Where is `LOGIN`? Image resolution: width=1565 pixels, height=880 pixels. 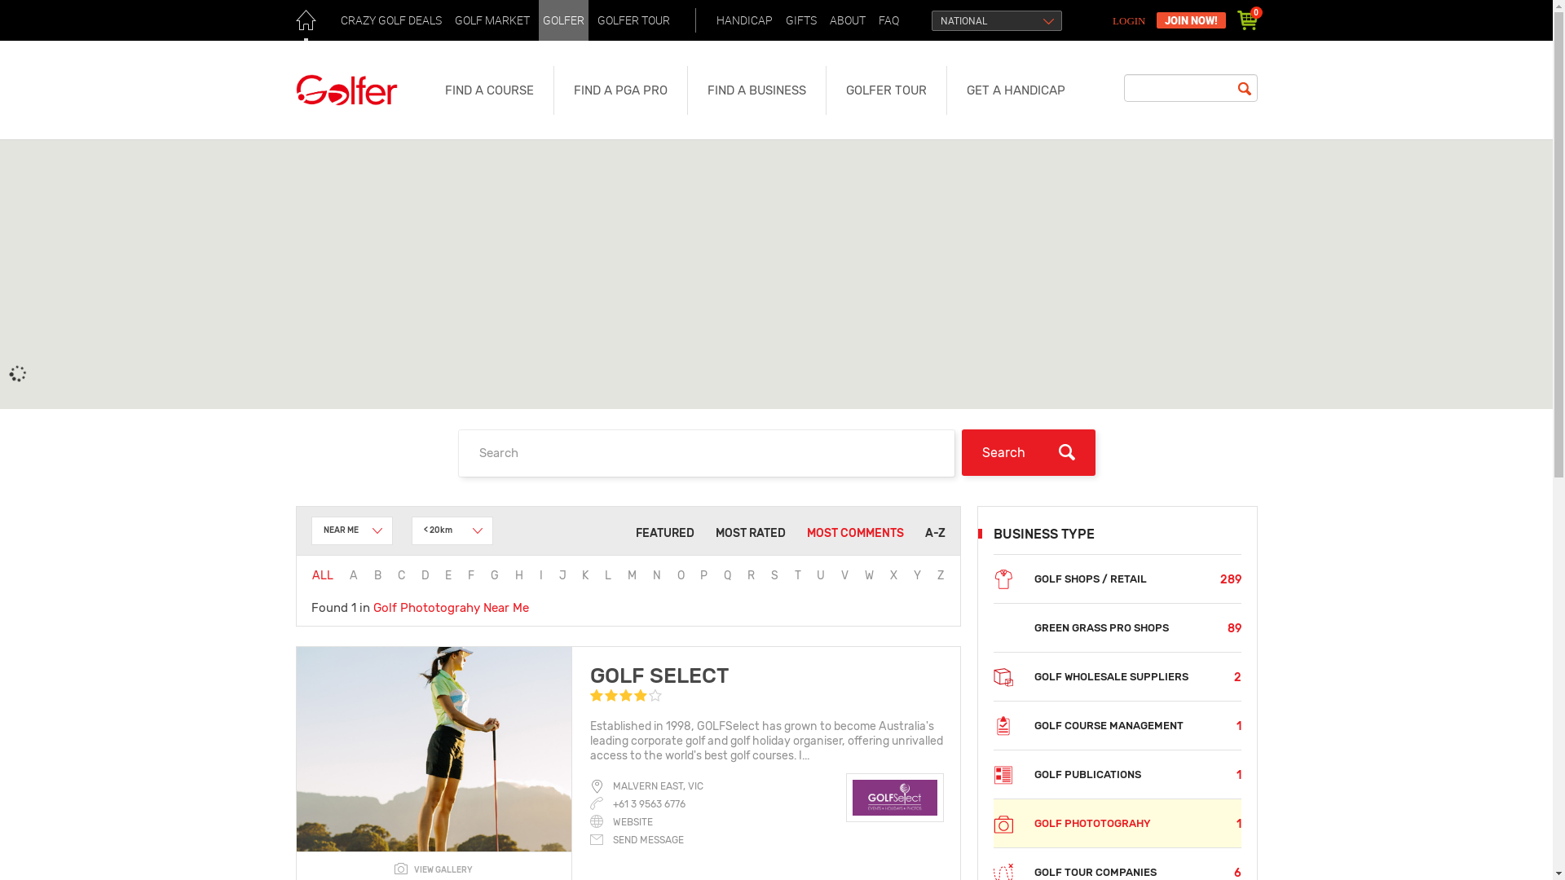
LOGIN is located at coordinates (1131, 21).